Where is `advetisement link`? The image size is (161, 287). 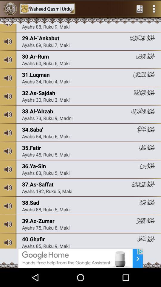
advetisement link is located at coordinates (80, 258).